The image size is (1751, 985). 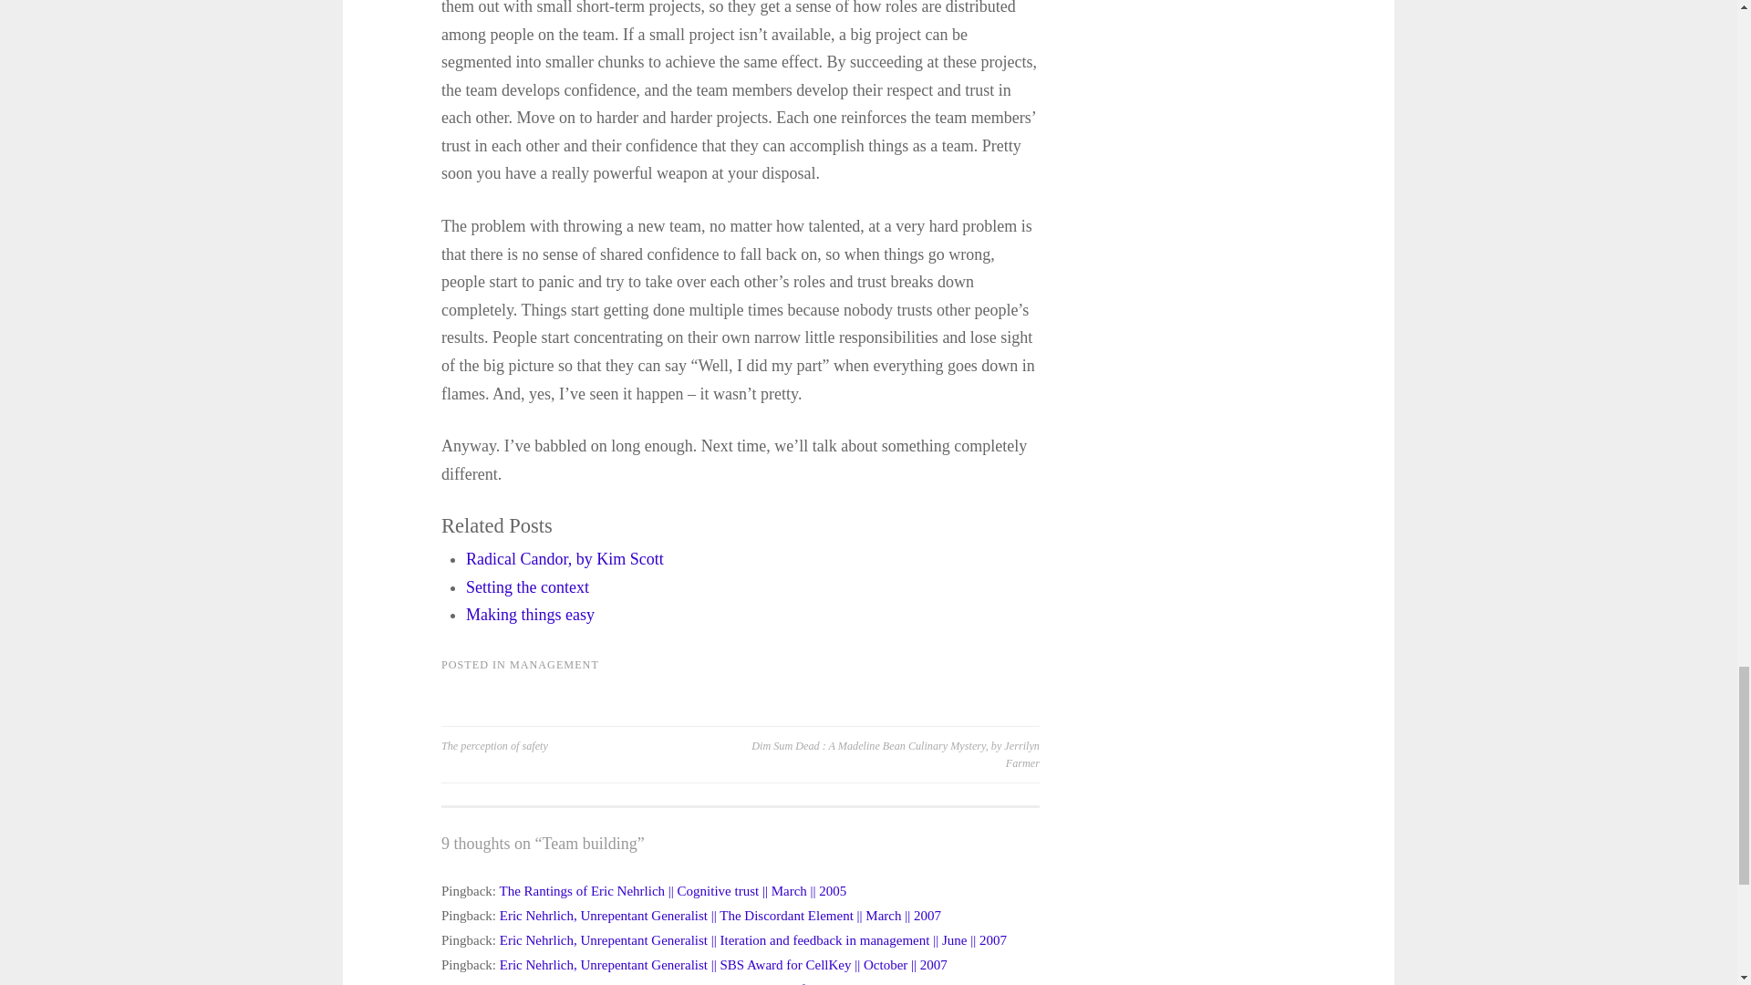 I want to click on Making things easy, so click(x=530, y=615).